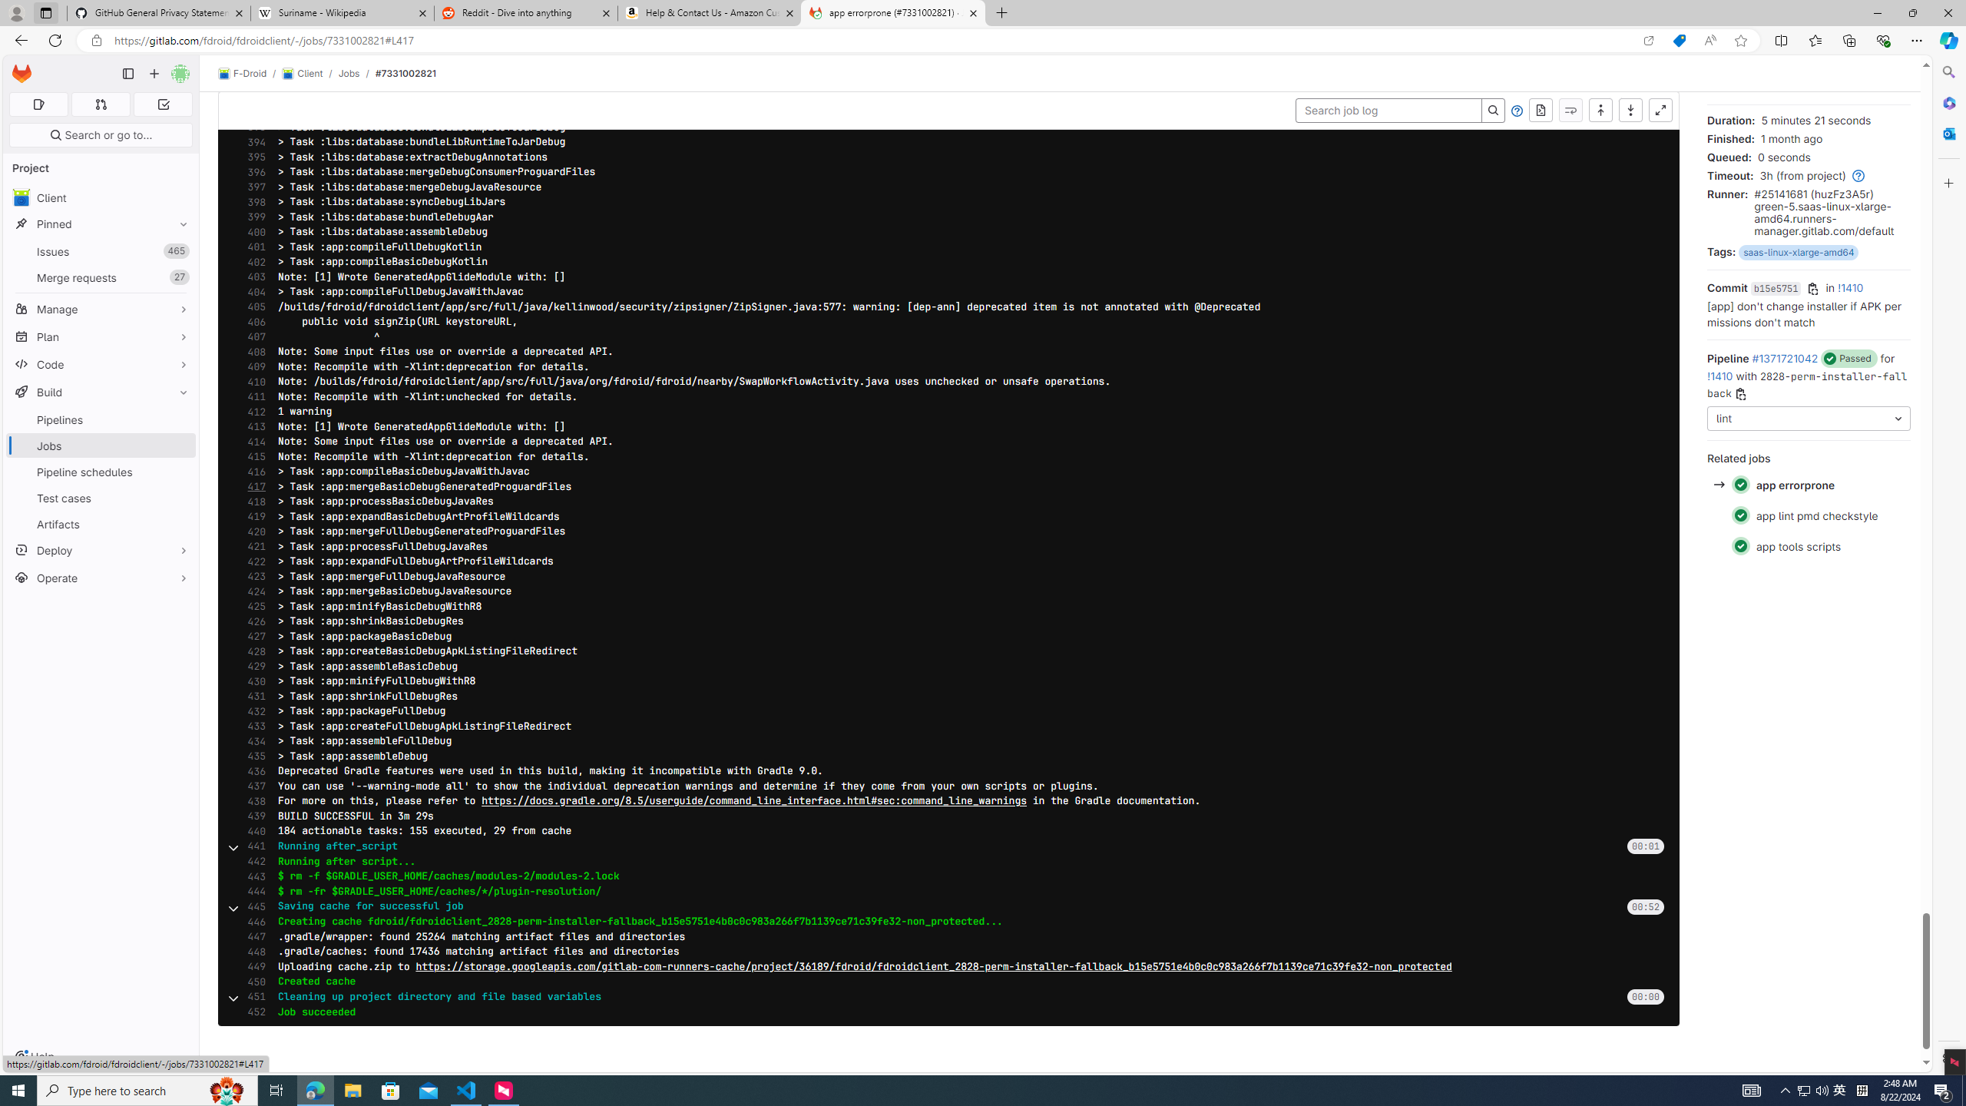 This screenshot has width=1966, height=1106. Describe the element at coordinates (527, 13) in the screenshot. I see `Reddit - Dive into anything` at that location.